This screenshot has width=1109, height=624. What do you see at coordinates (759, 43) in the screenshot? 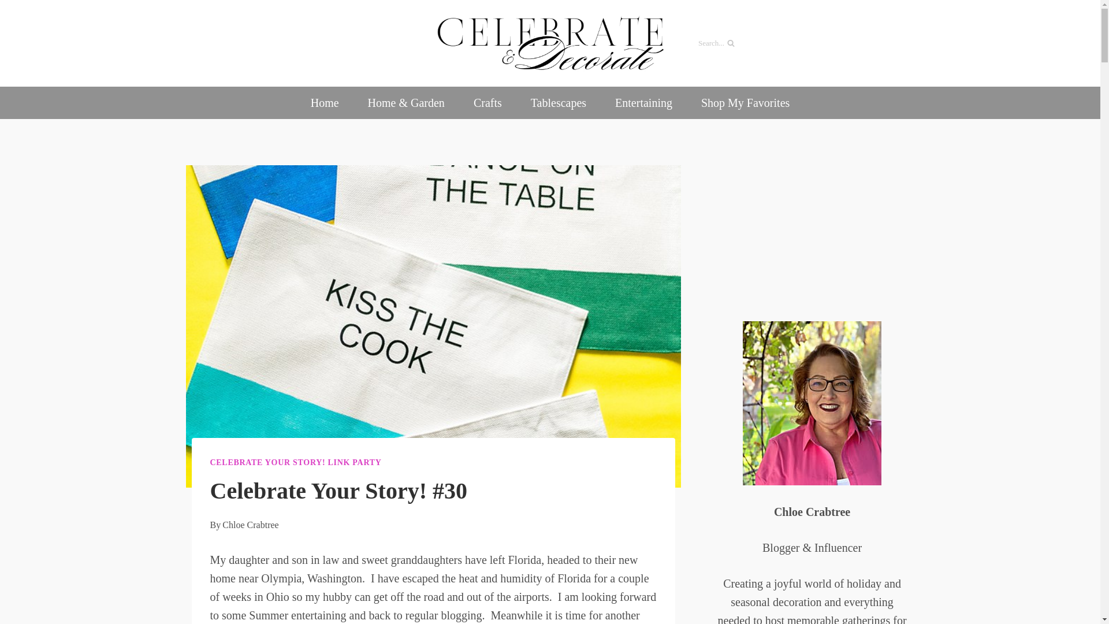
I see `Search...` at bounding box center [759, 43].